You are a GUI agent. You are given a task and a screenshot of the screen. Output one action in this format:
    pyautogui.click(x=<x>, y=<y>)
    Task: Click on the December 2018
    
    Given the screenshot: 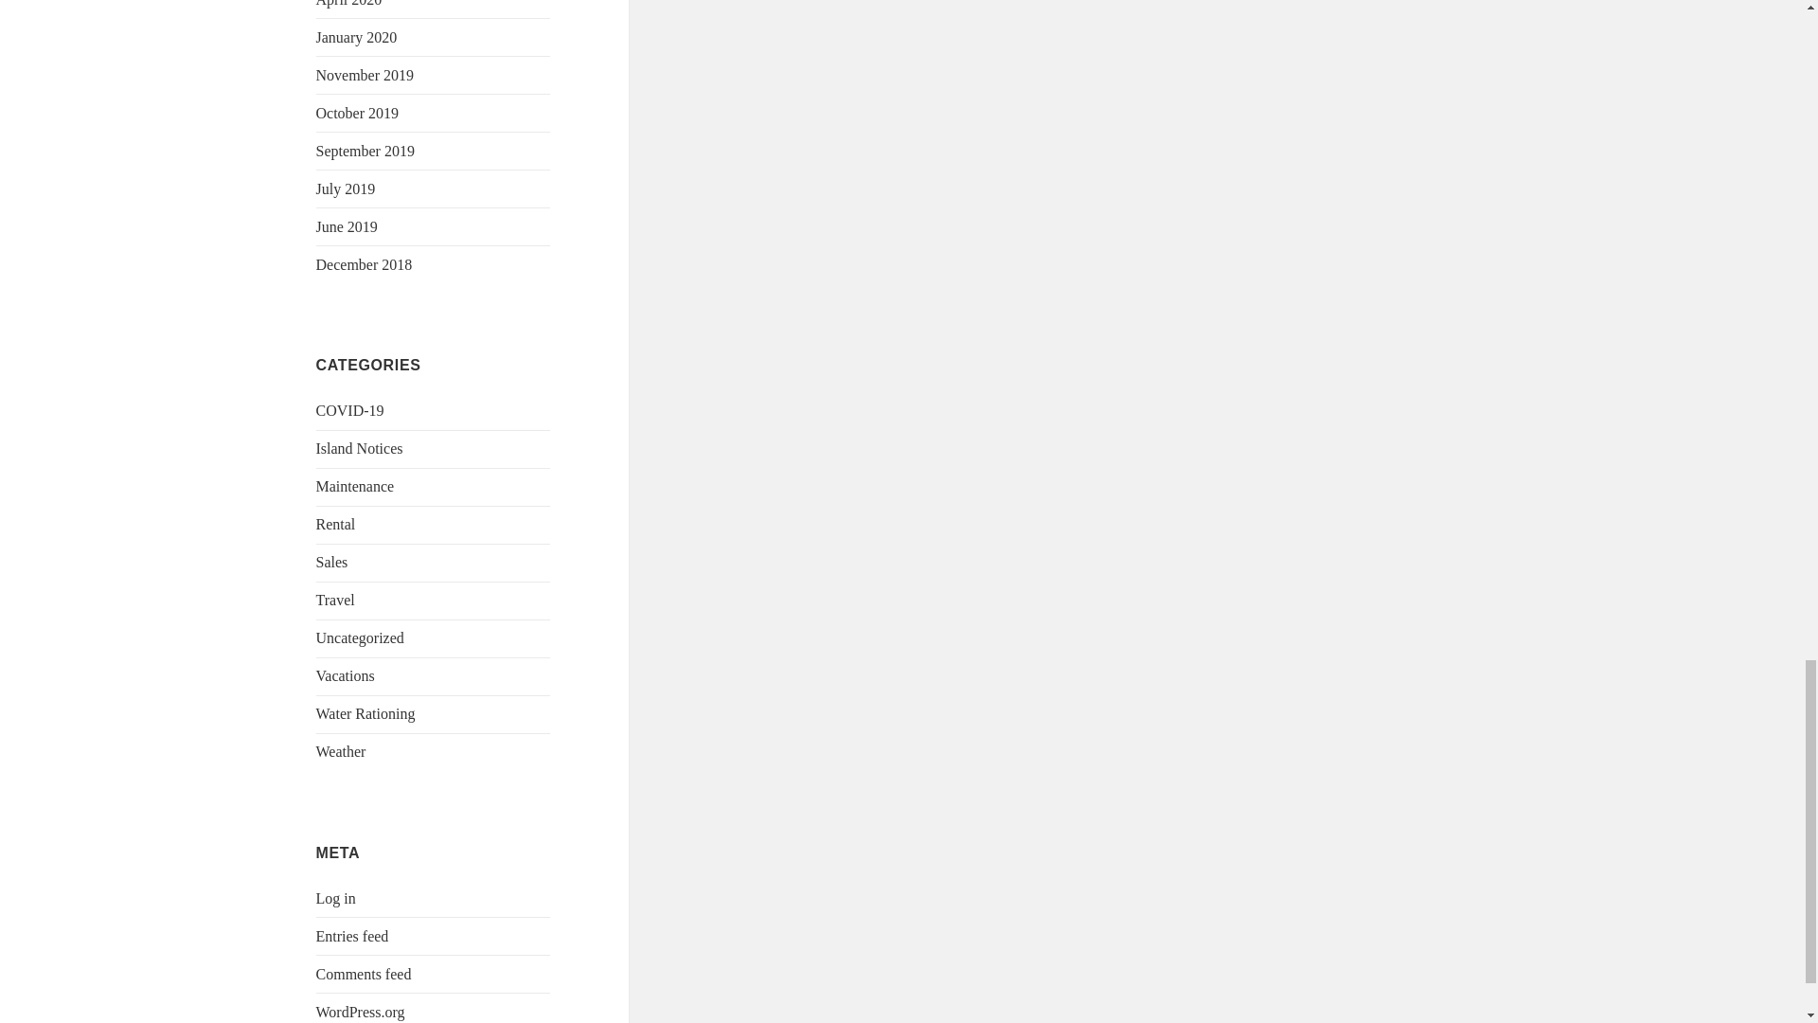 What is the action you would take?
    pyautogui.click(x=364, y=265)
    